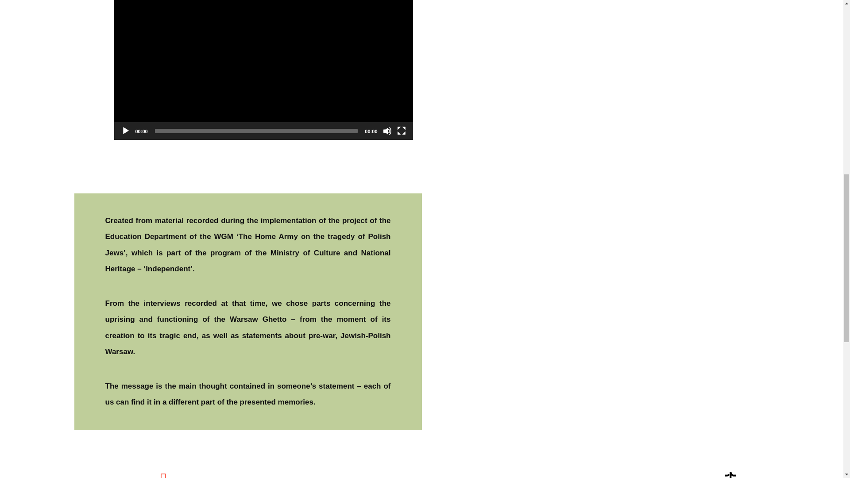 Image resolution: width=850 pixels, height=478 pixels. What do you see at coordinates (387, 131) in the screenshot?
I see `Mute` at bounding box center [387, 131].